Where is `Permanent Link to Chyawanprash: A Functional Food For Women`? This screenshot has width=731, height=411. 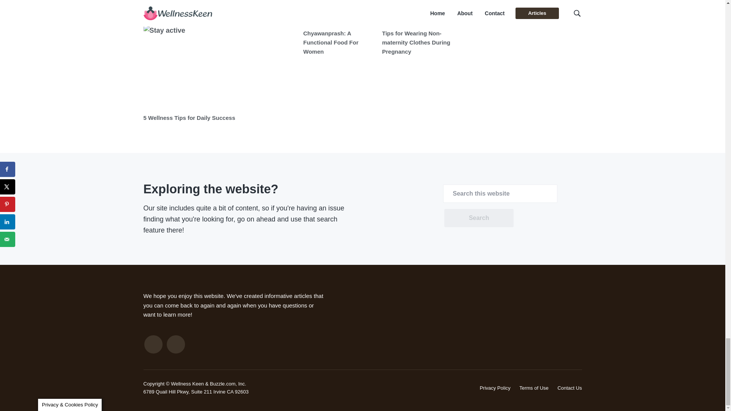
Permanent Link to Chyawanprash: A Functional Food For Women is located at coordinates (330, 42).